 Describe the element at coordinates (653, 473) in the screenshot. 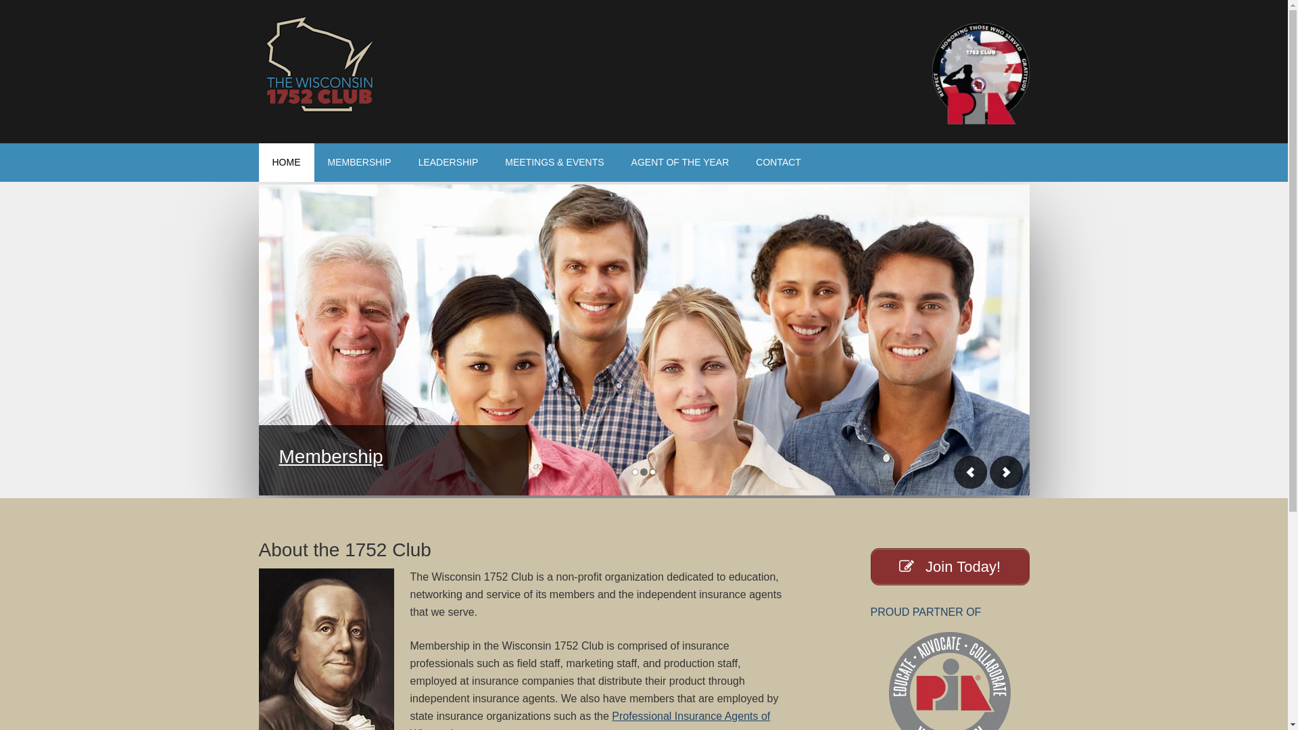

I see `3` at that location.